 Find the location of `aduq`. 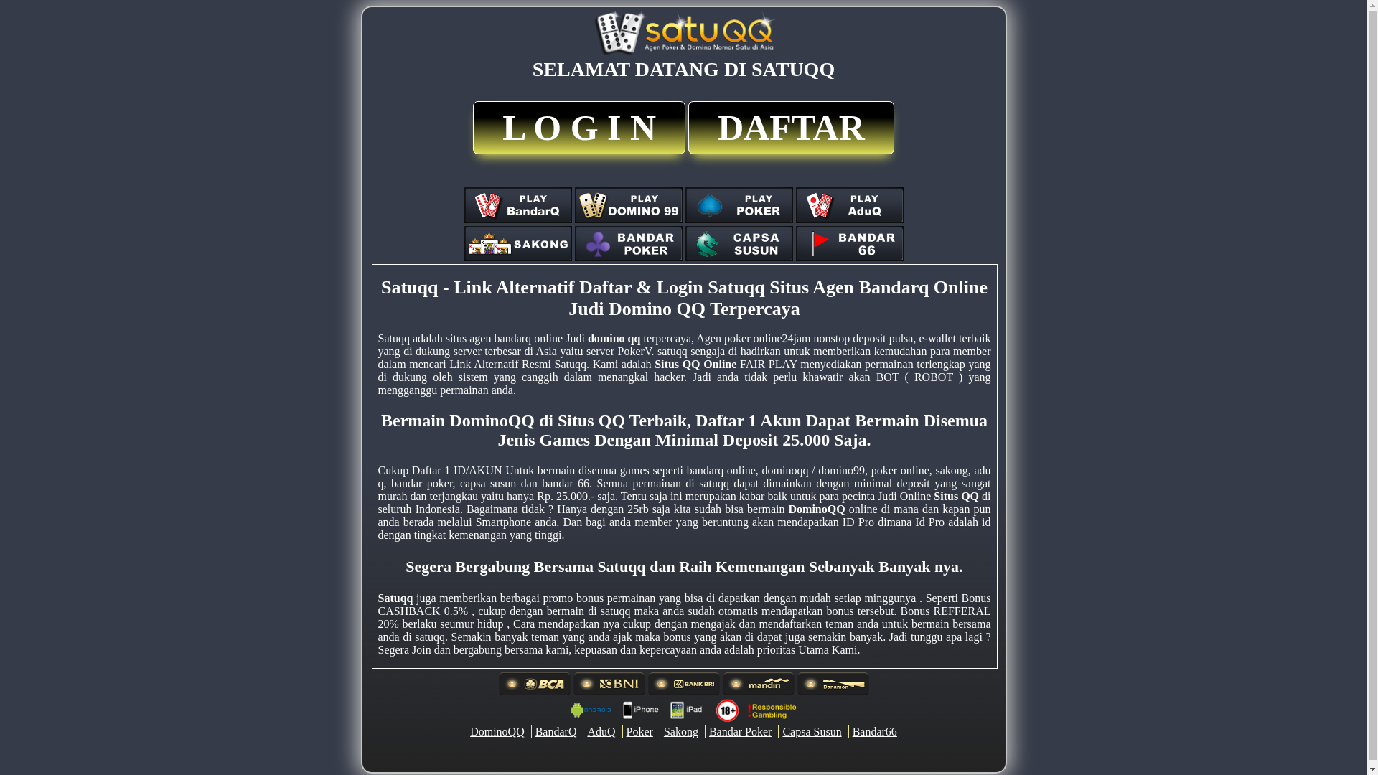

aduq is located at coordinates (849, 205).